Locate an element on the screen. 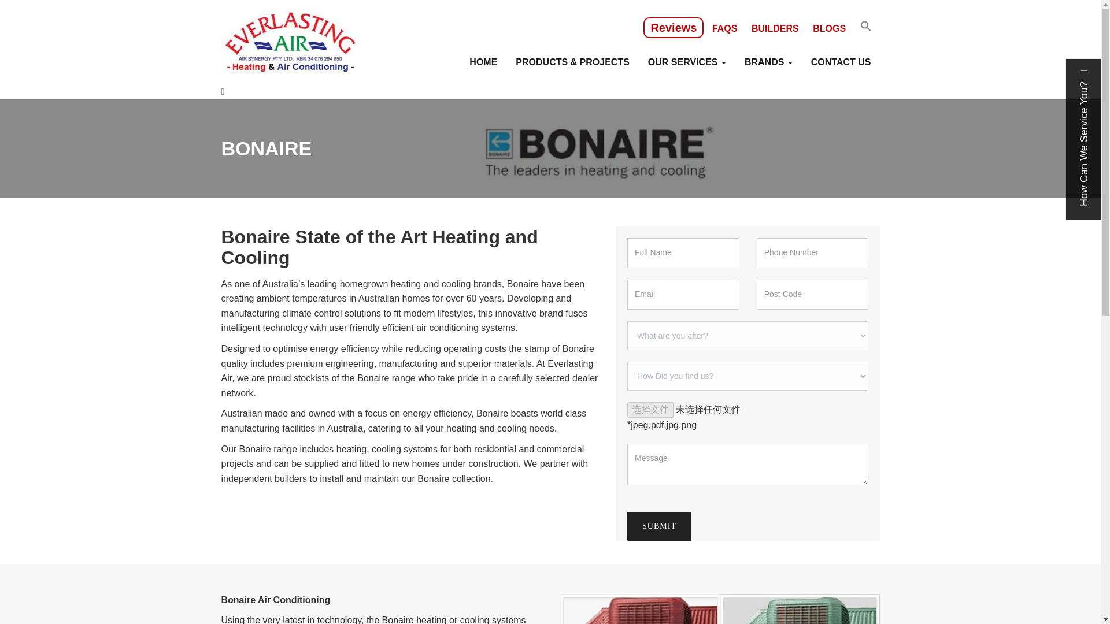 This screenshot has width=1110, height=624. BUILDERS is located at coordinates (775, 29).